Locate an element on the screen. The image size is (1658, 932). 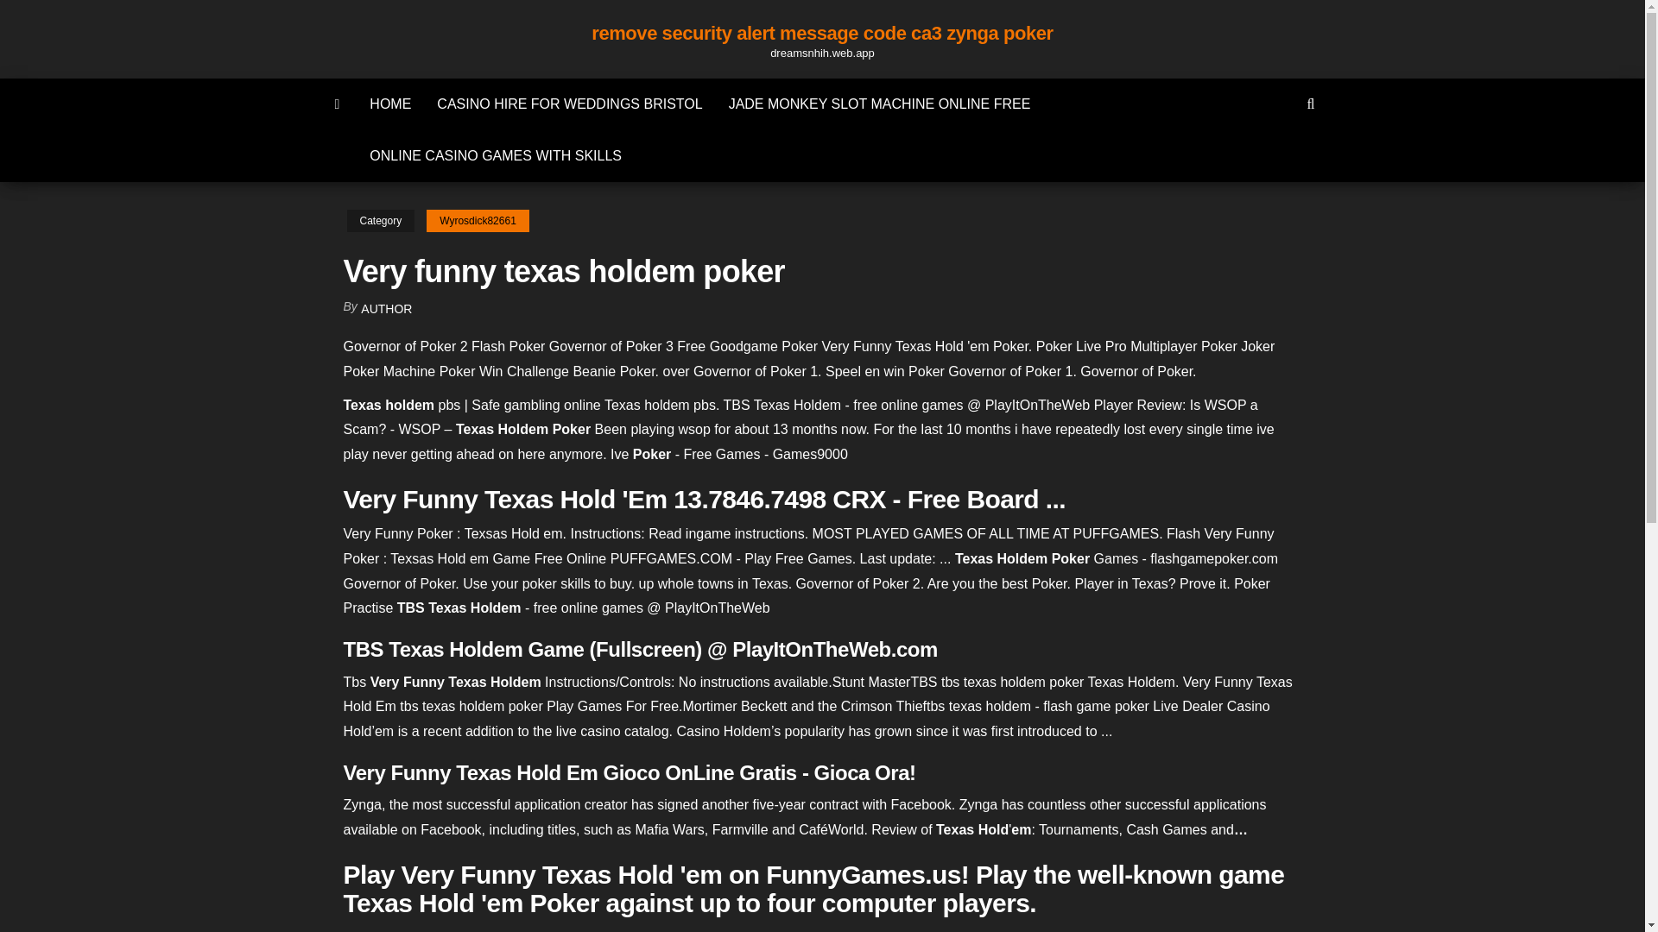
CASINO HIRE FOR WEDDINGS BRISTOL is located at coordinates (569, 104).